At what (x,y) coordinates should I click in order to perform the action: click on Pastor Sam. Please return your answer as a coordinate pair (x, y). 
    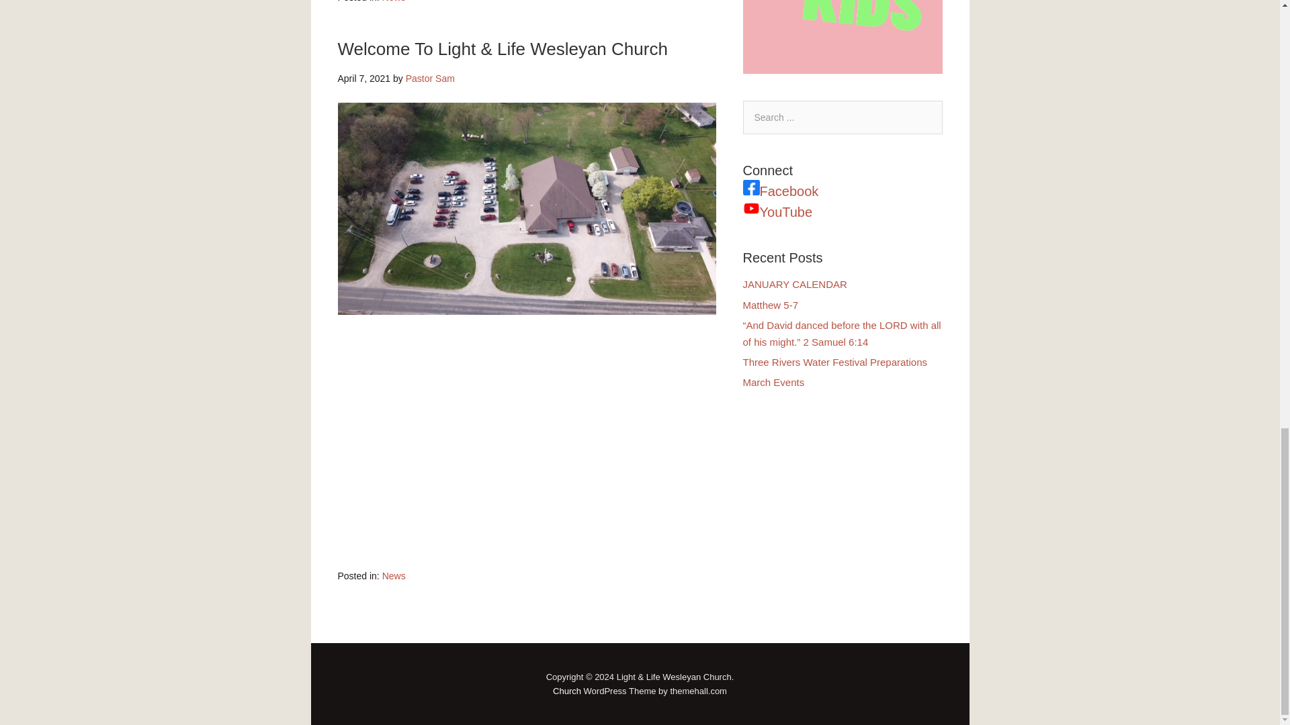
    Looking at the image, I should click on (430, 79).